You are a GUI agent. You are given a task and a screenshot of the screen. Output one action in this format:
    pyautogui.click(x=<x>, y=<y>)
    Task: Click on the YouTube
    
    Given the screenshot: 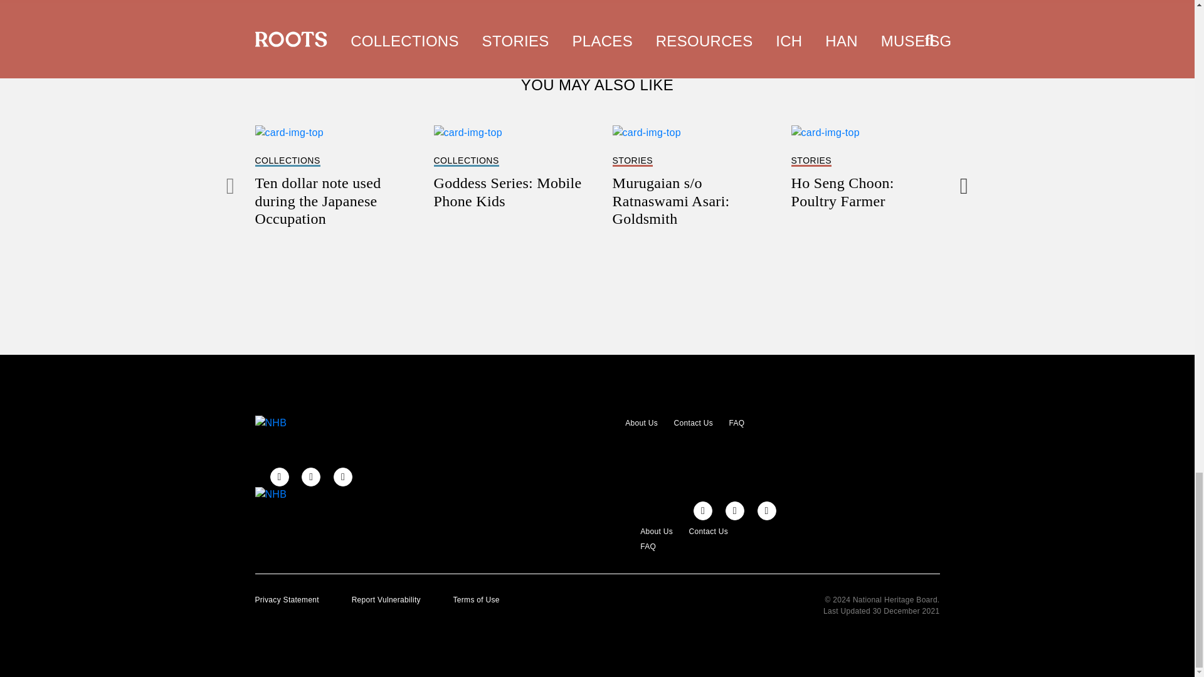 What is the action you would take?
    pyautogui.click(x=766, y=511)
    